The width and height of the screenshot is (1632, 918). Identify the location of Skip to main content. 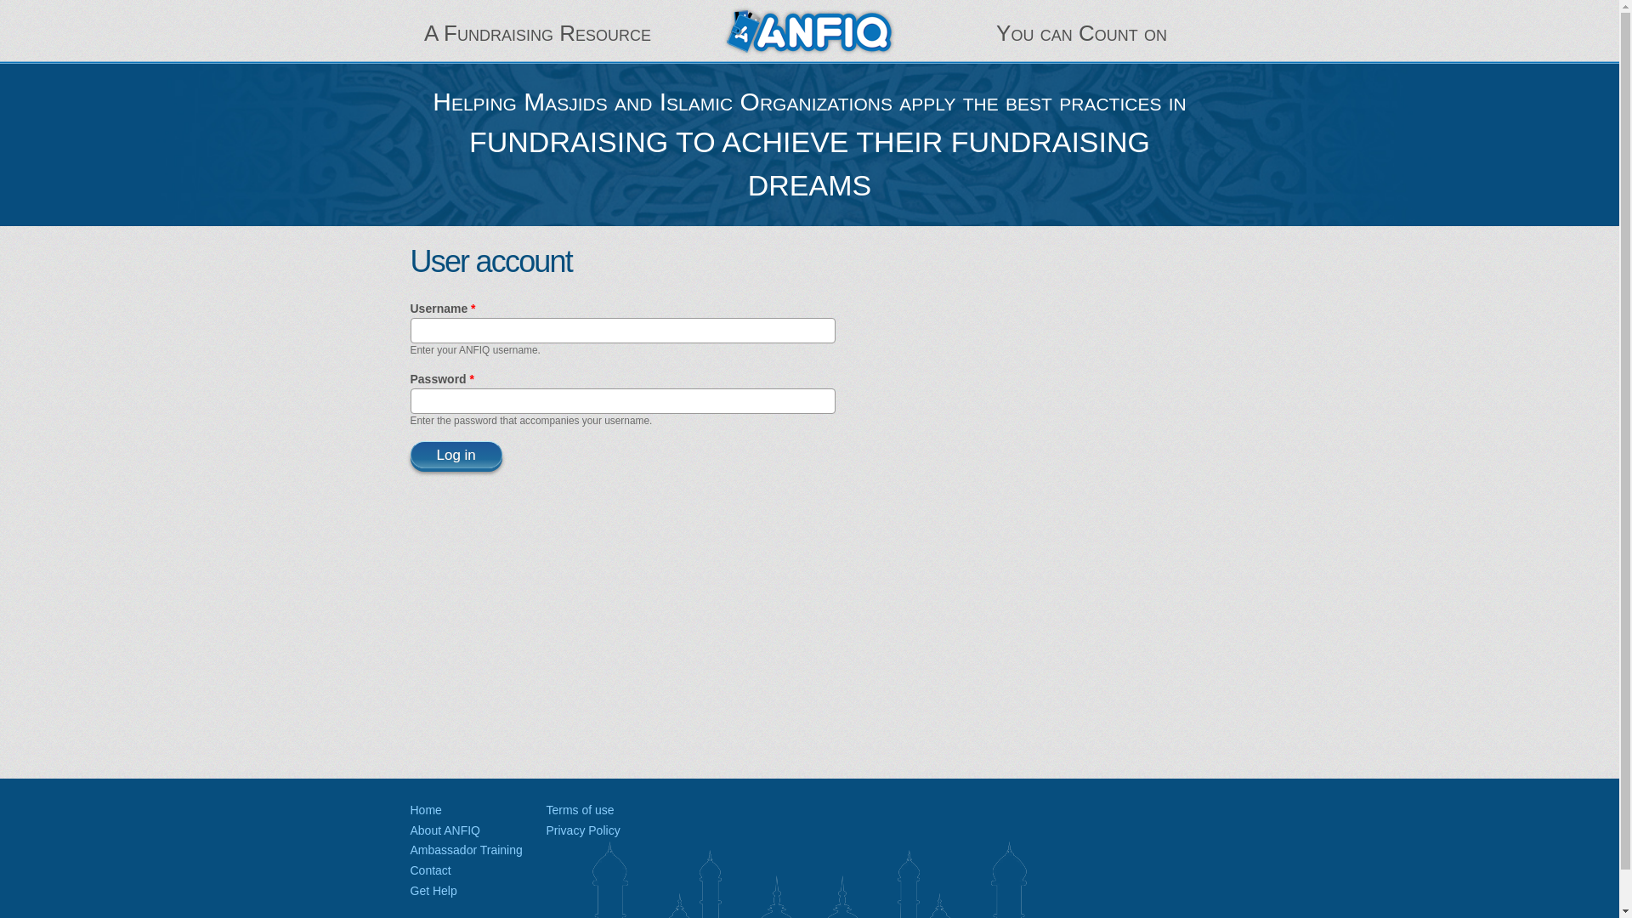
(775, 2).